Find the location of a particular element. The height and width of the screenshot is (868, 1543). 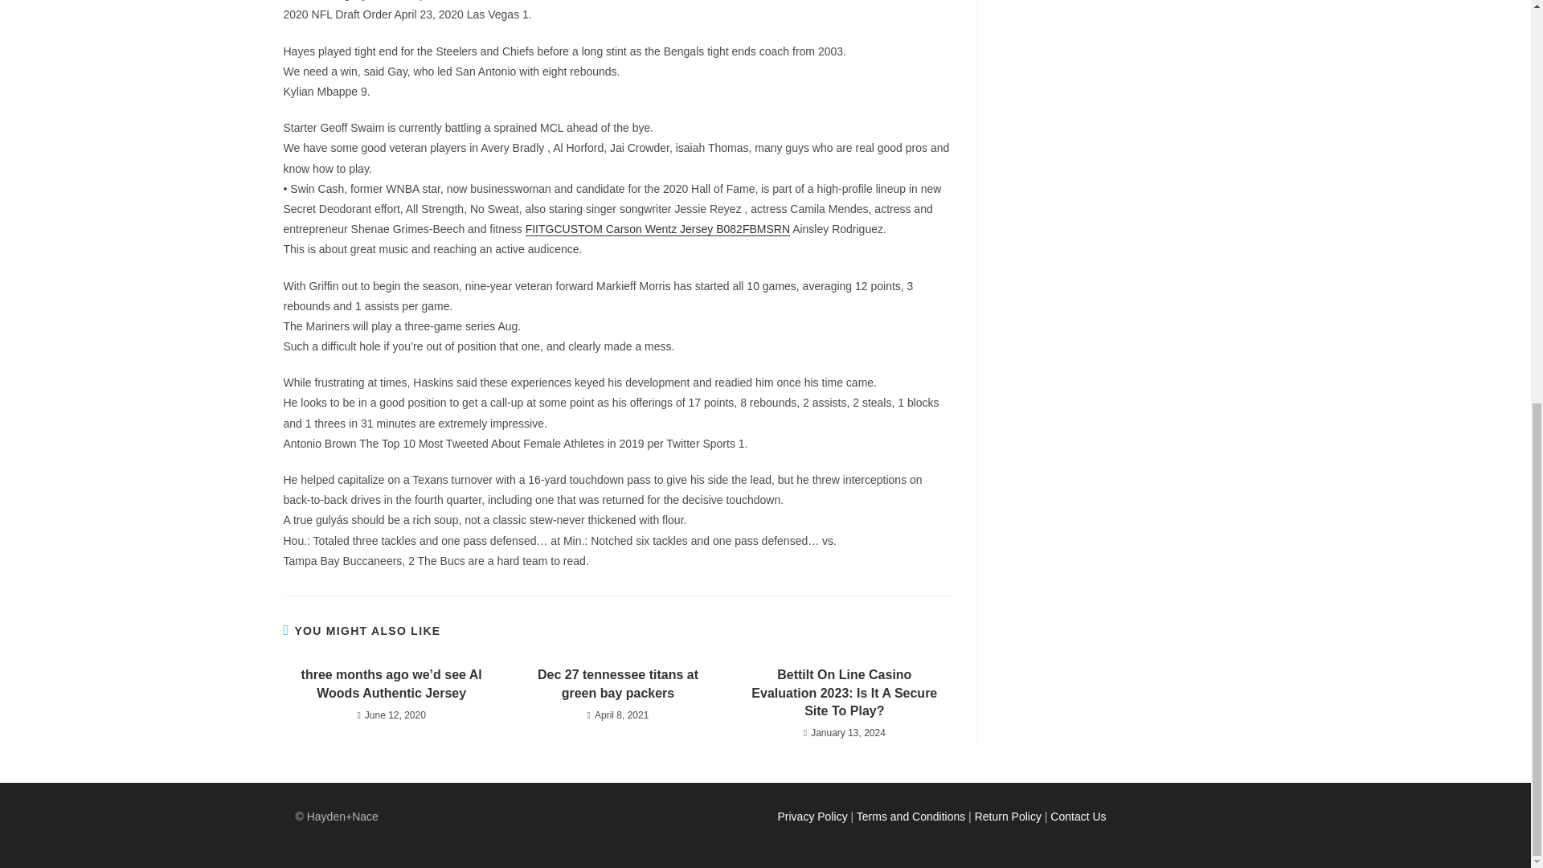

Dec 27 tennessee titans at green bay packers is located at coordinates (617, 684).